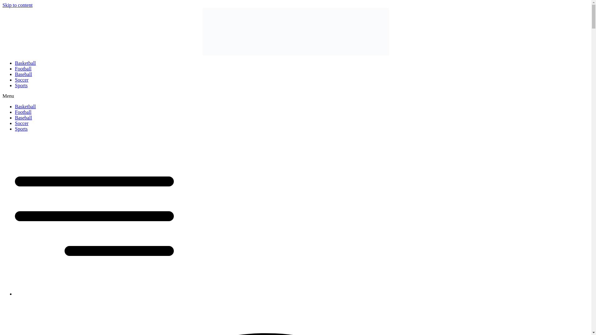  I want to click on Sports, so click(21, 85).